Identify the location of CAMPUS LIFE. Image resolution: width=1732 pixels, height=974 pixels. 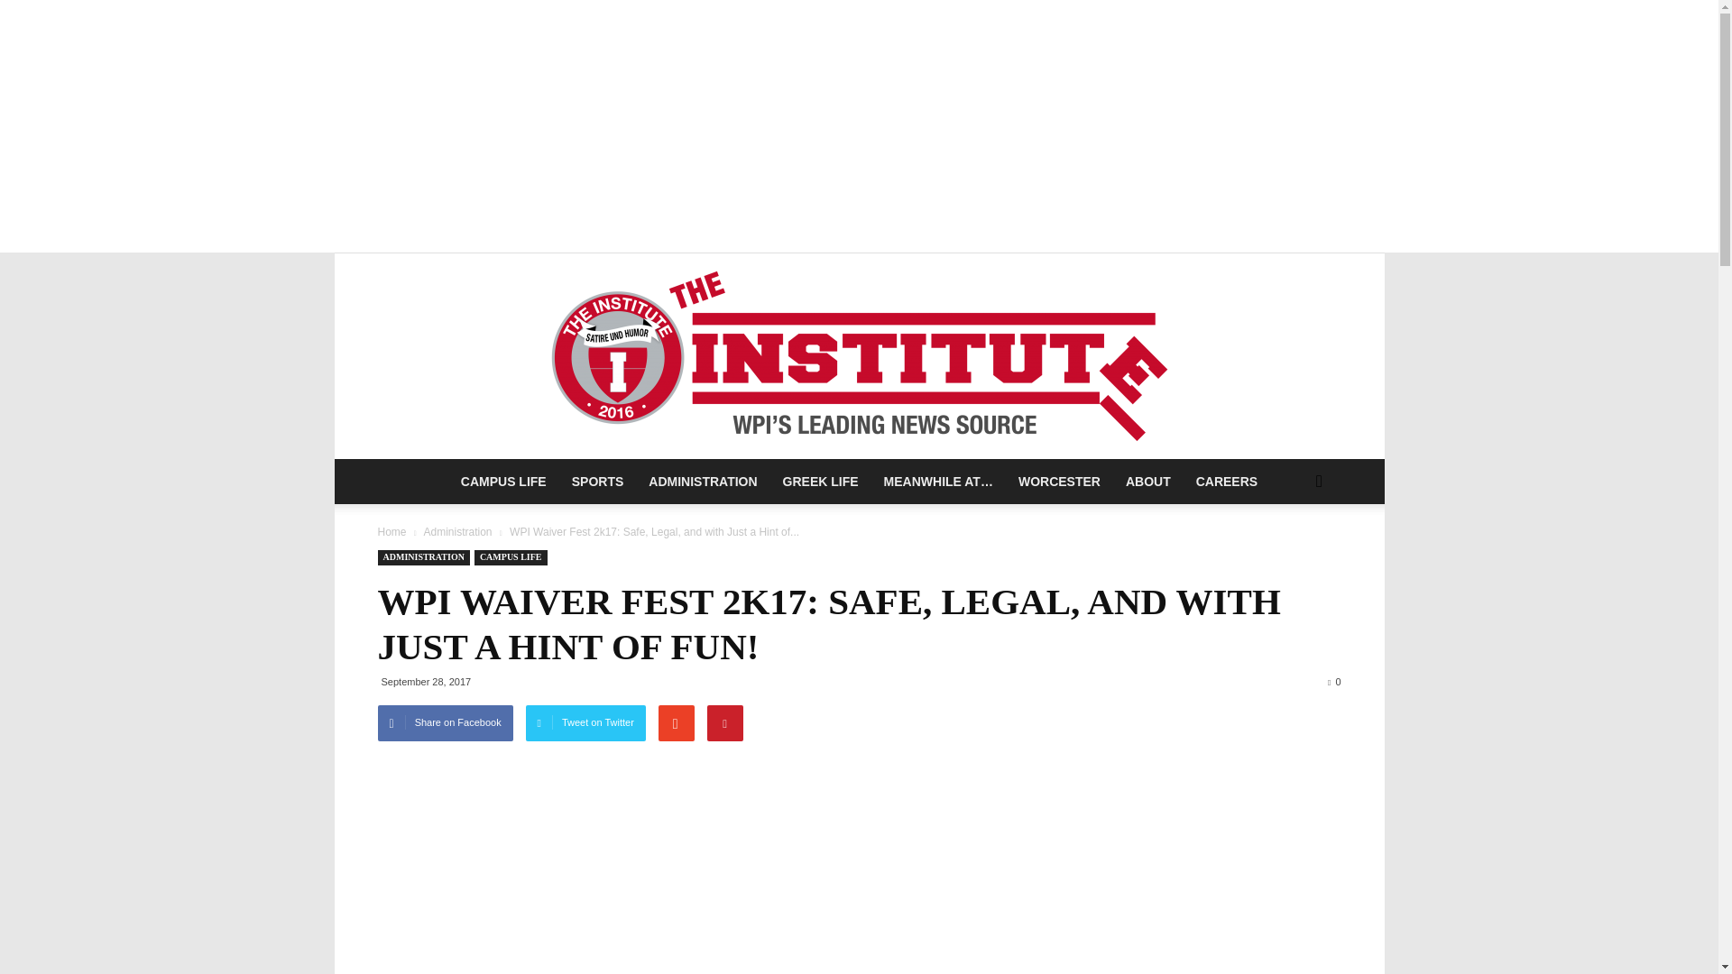
(511, 557).